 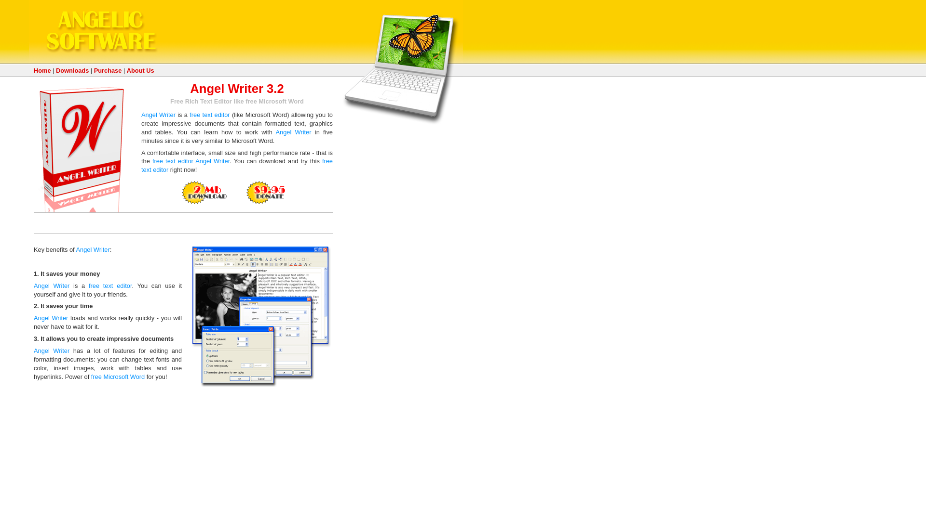 I want to click on Angel Writer, so click(x=51, y=286).